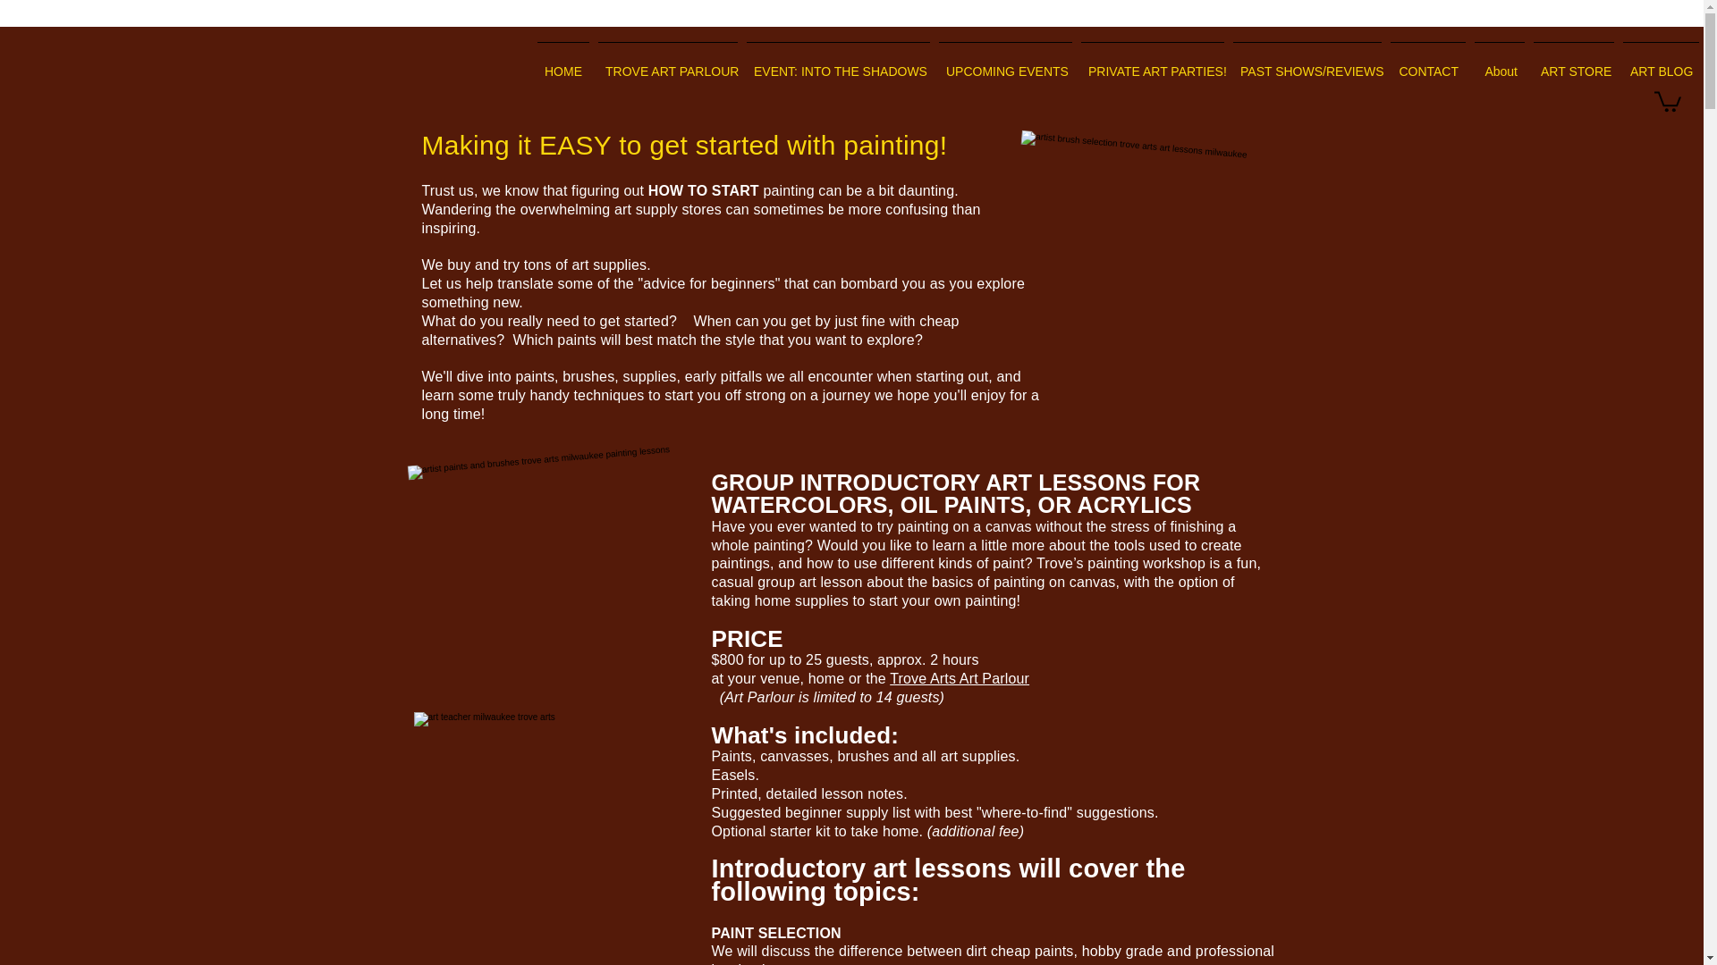  What do you see at coordinates (837, 63) in the screenshot?
I see `EVENT: INTO THE SHADOWS` at bounding box center [837, 63].